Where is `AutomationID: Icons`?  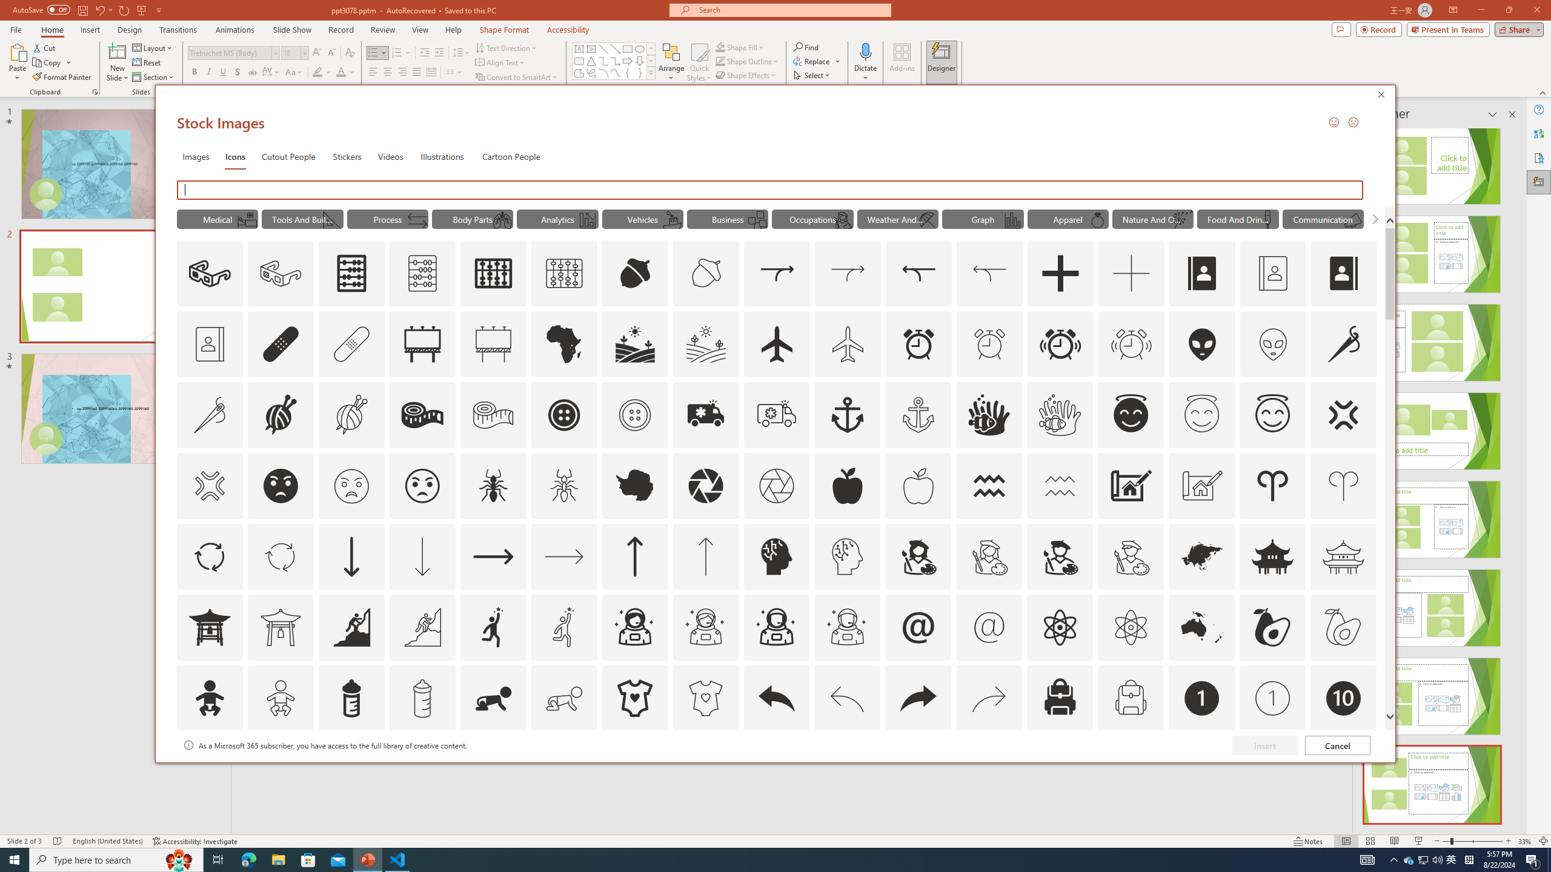 AutomationID: Icons is located at coordinates (1343, 769).